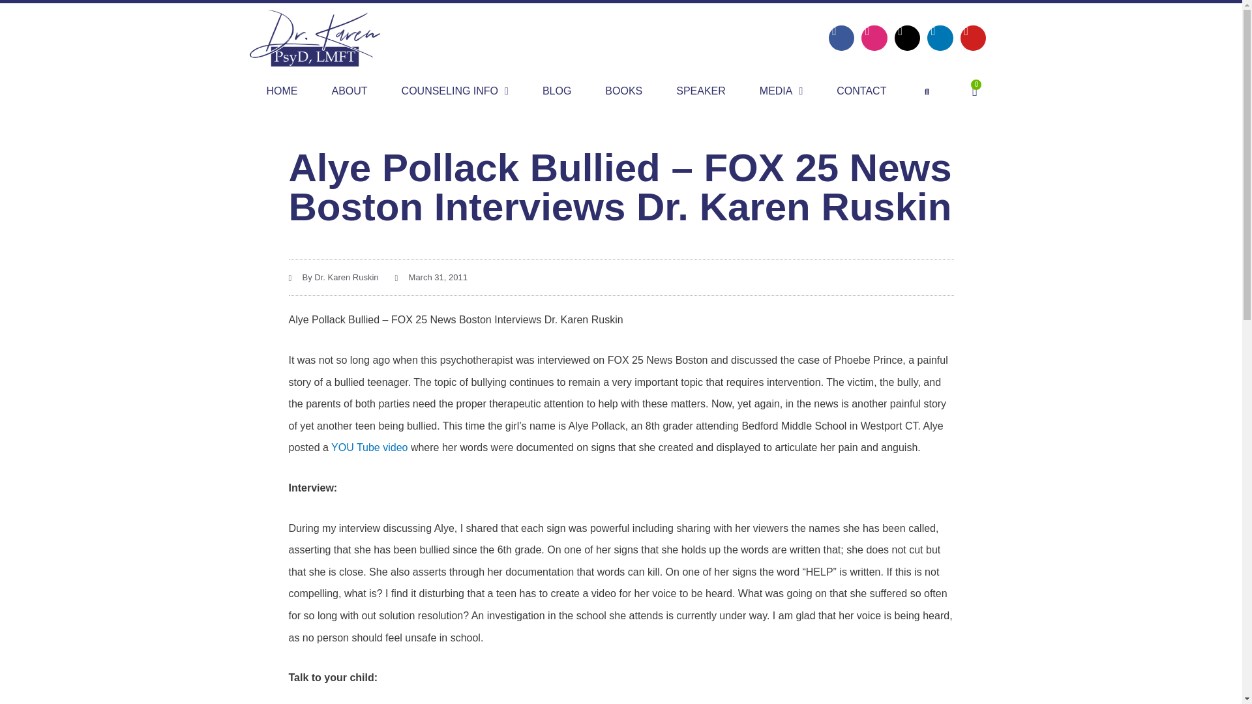 The width and height of the screenshot is (1252, 704). What do you see at coordinates (349, 91) in the screenshot?
I see `HOME` at bounding box center [349, 91].